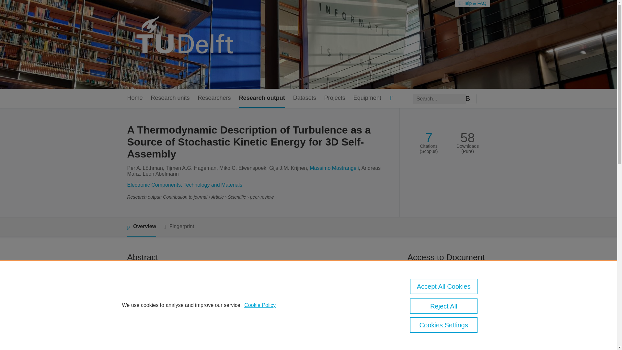 The height and width of the screenshot is (350, 622). Describe the element at coordinates (334, 168) in the screenshot. I see `Massimo Mastrangeli` at that location.